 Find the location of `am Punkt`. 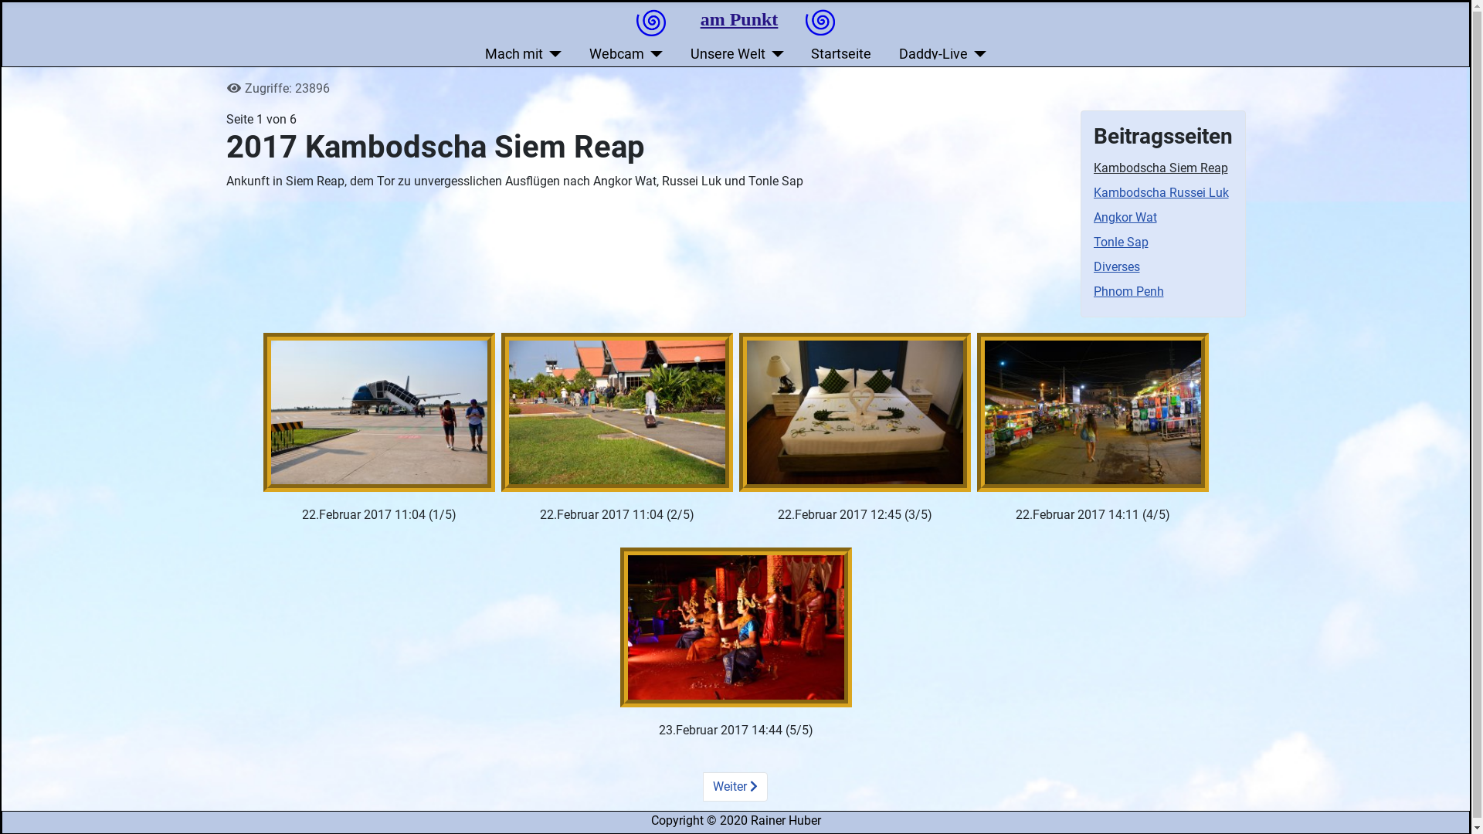

am Punkt is located at coordinates (740, 19).